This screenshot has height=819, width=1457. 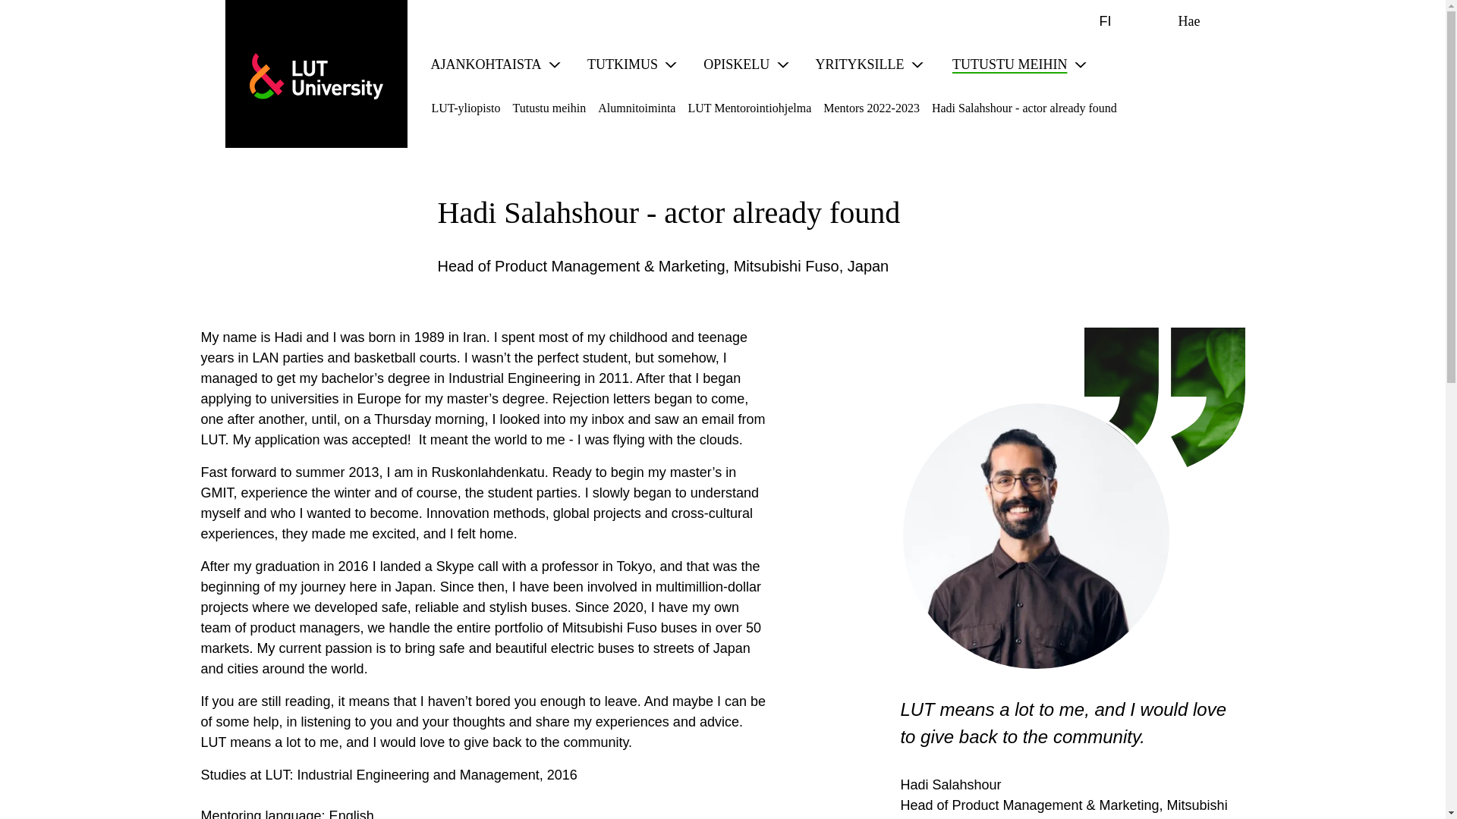 I want to click on Etusivu, so click(x=316, y=76).